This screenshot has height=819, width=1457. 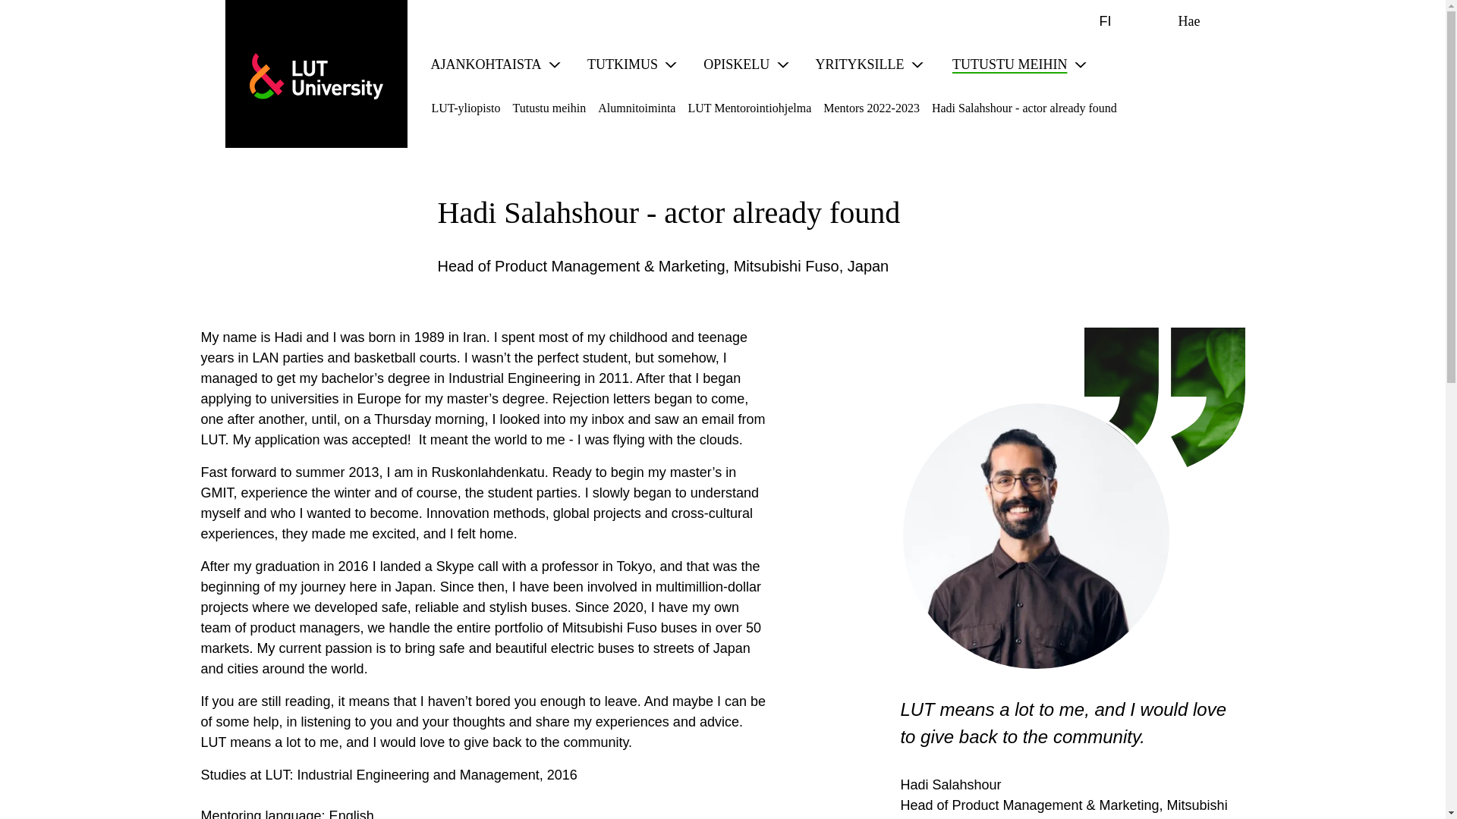 I want to click on Etusivu, so click(x=316, y=76).